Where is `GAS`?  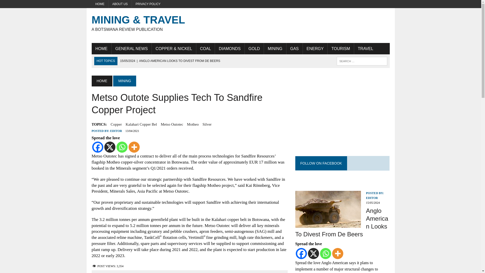
GAS is located at coordinates (295, 49).